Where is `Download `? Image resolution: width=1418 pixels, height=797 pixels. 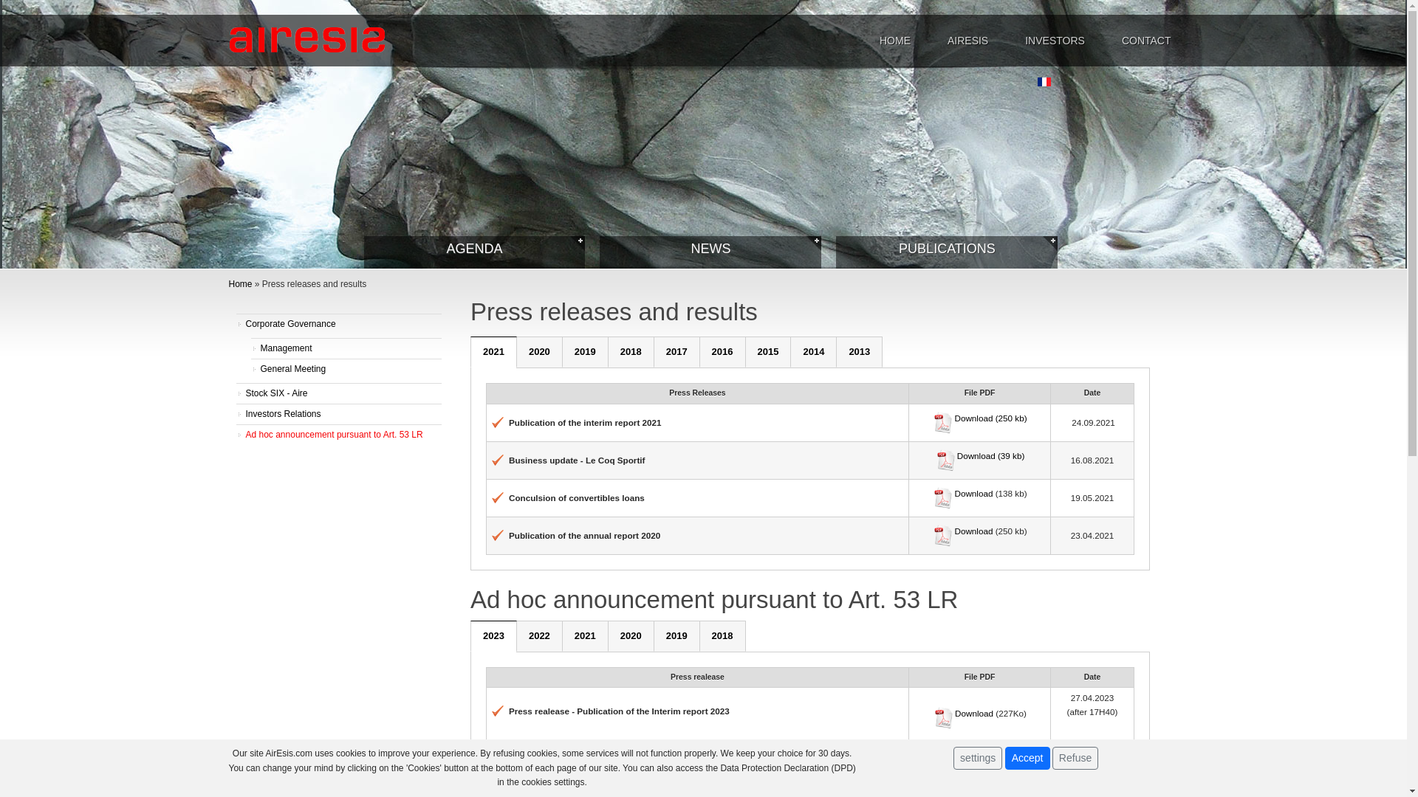
Download  is located at coordinates (975, 531).